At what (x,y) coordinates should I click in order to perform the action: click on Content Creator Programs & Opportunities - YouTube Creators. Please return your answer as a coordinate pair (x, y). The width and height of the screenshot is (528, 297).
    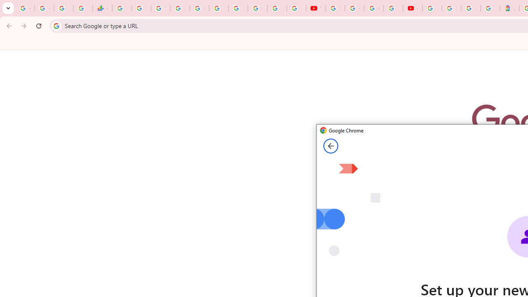
    Looking at the image, I should click on (412, 8).